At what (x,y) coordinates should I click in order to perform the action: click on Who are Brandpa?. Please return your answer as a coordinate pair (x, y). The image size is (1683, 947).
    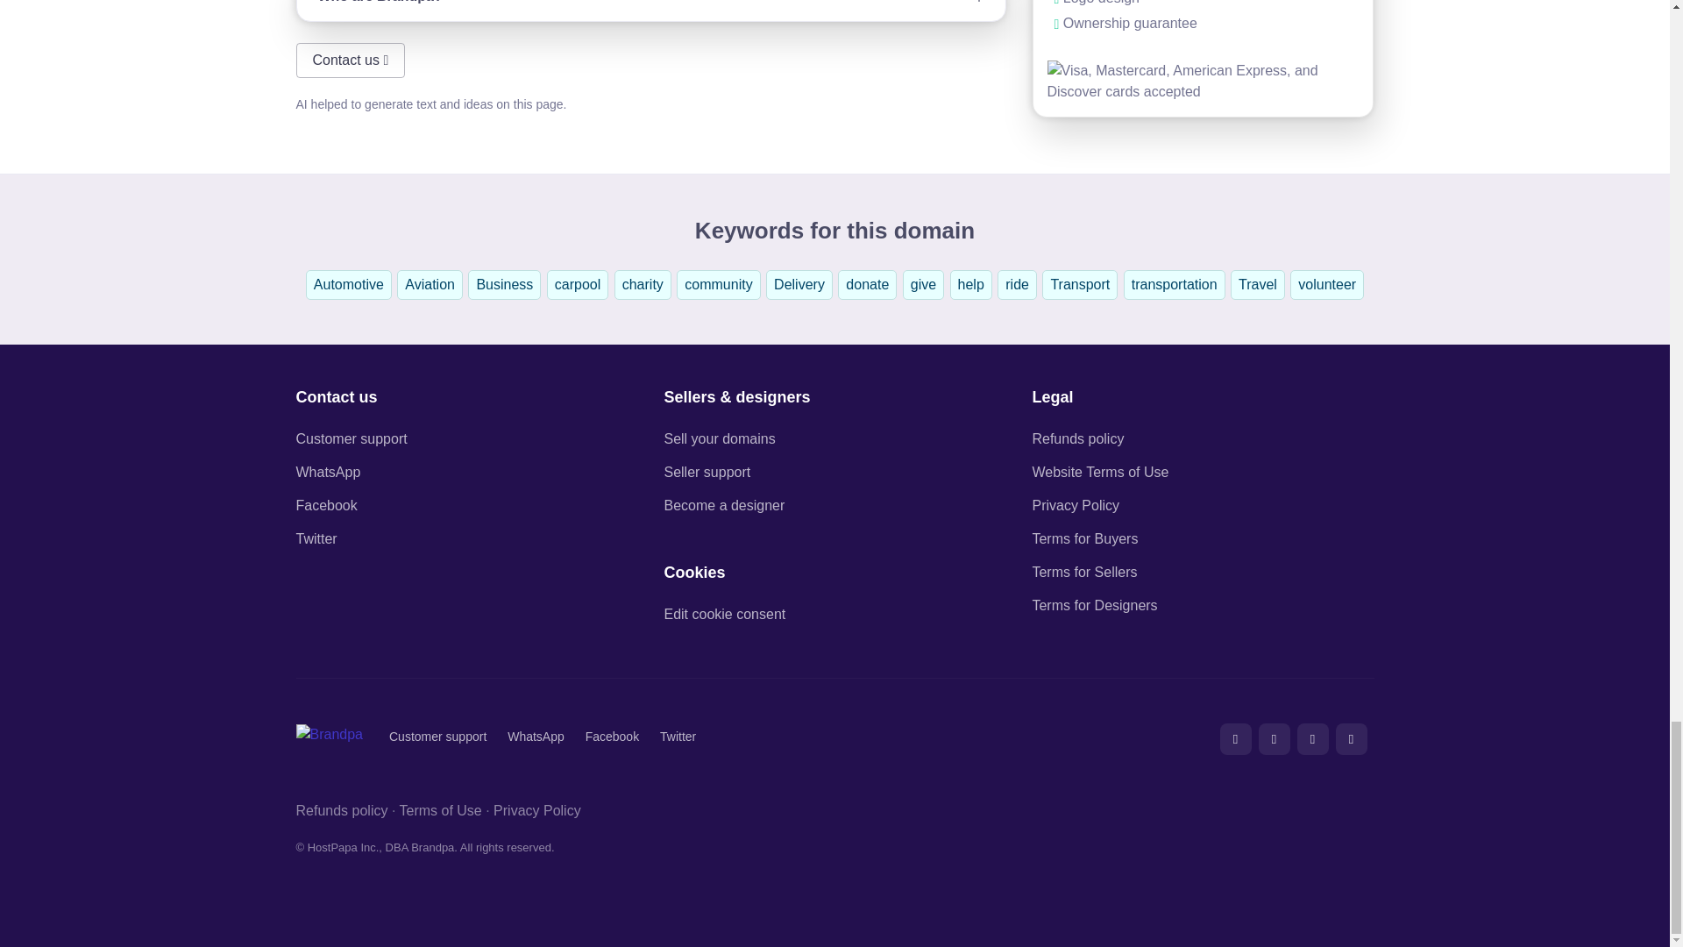
    Looking at the image, I should click on (650, 11).